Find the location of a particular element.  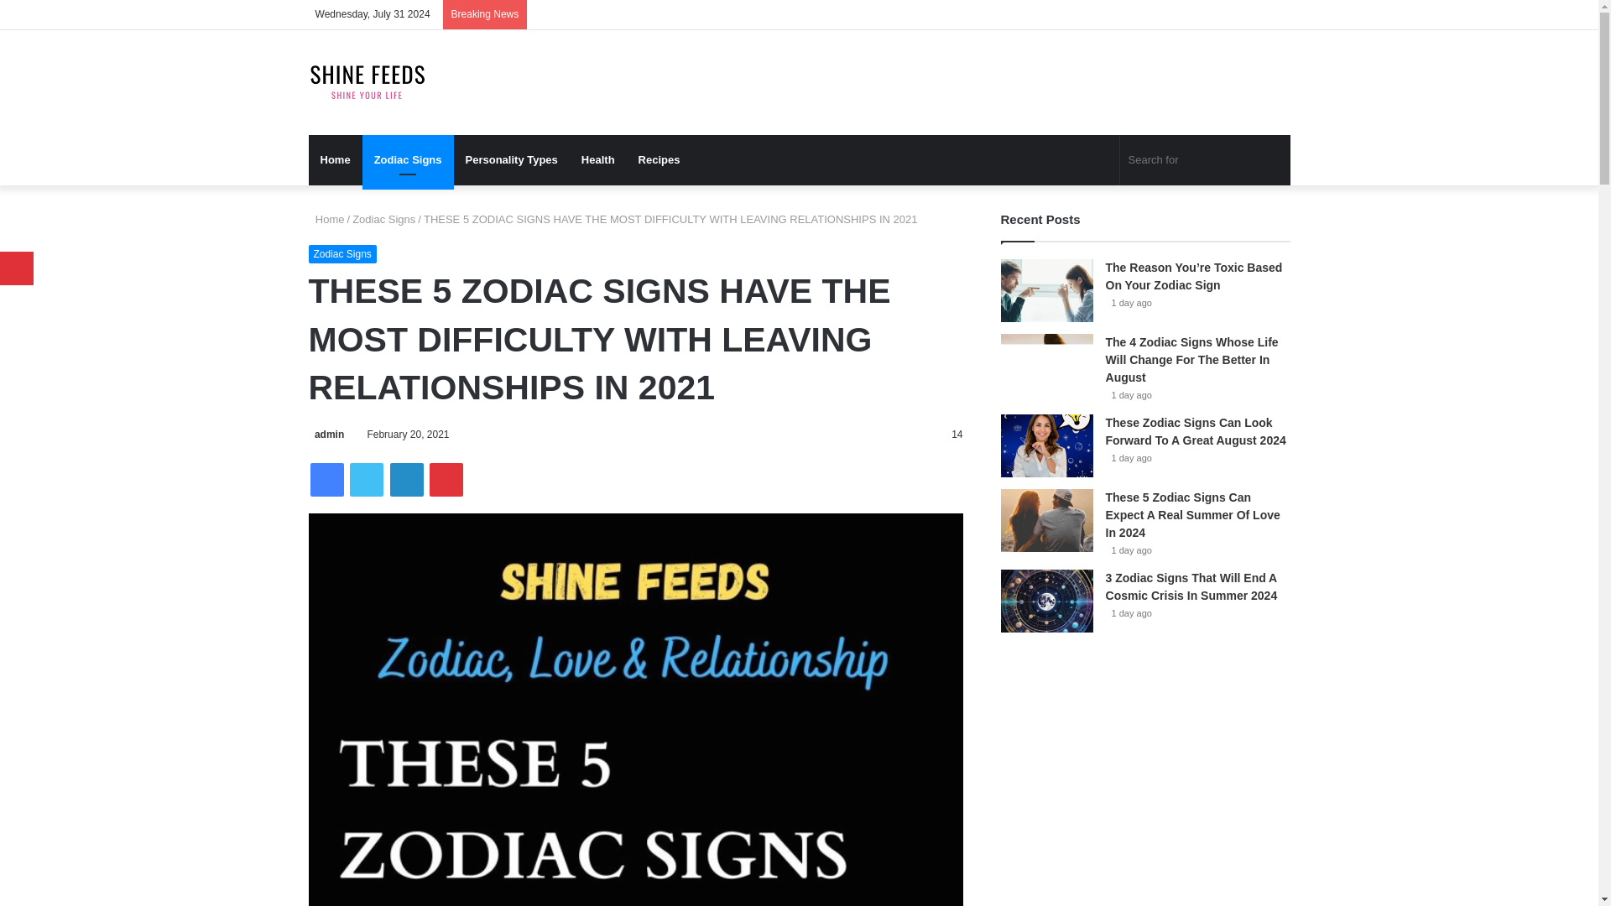

LinkedIn is located at coordinates (406, 479).